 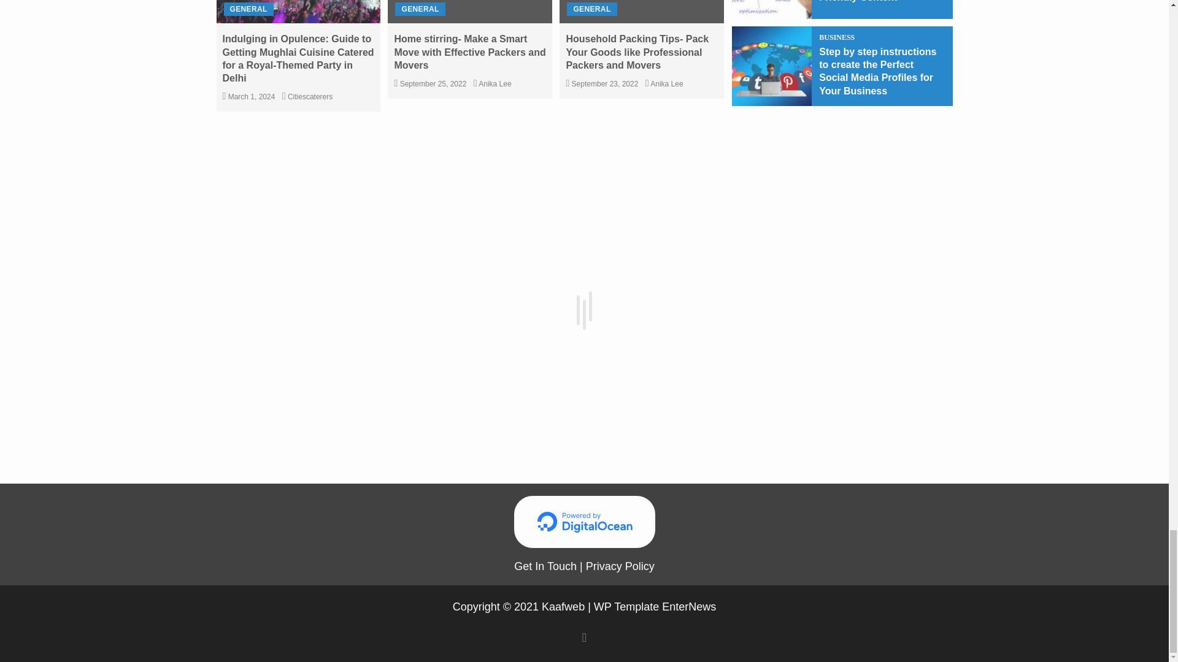 I want to click on Citiescaterers, so click(x=309, y=97).